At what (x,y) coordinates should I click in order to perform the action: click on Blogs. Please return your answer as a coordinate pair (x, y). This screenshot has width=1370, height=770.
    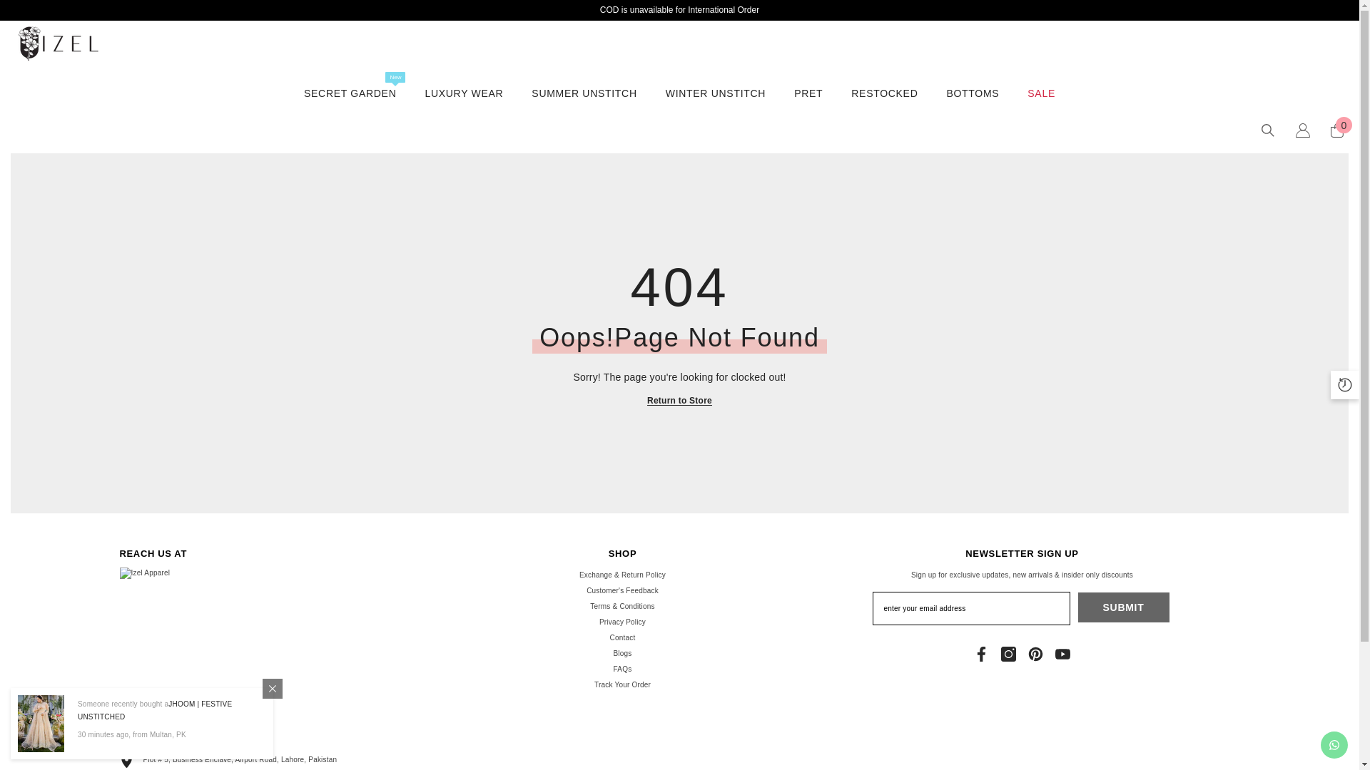
    Looking at the image, I should click on (350, 110).